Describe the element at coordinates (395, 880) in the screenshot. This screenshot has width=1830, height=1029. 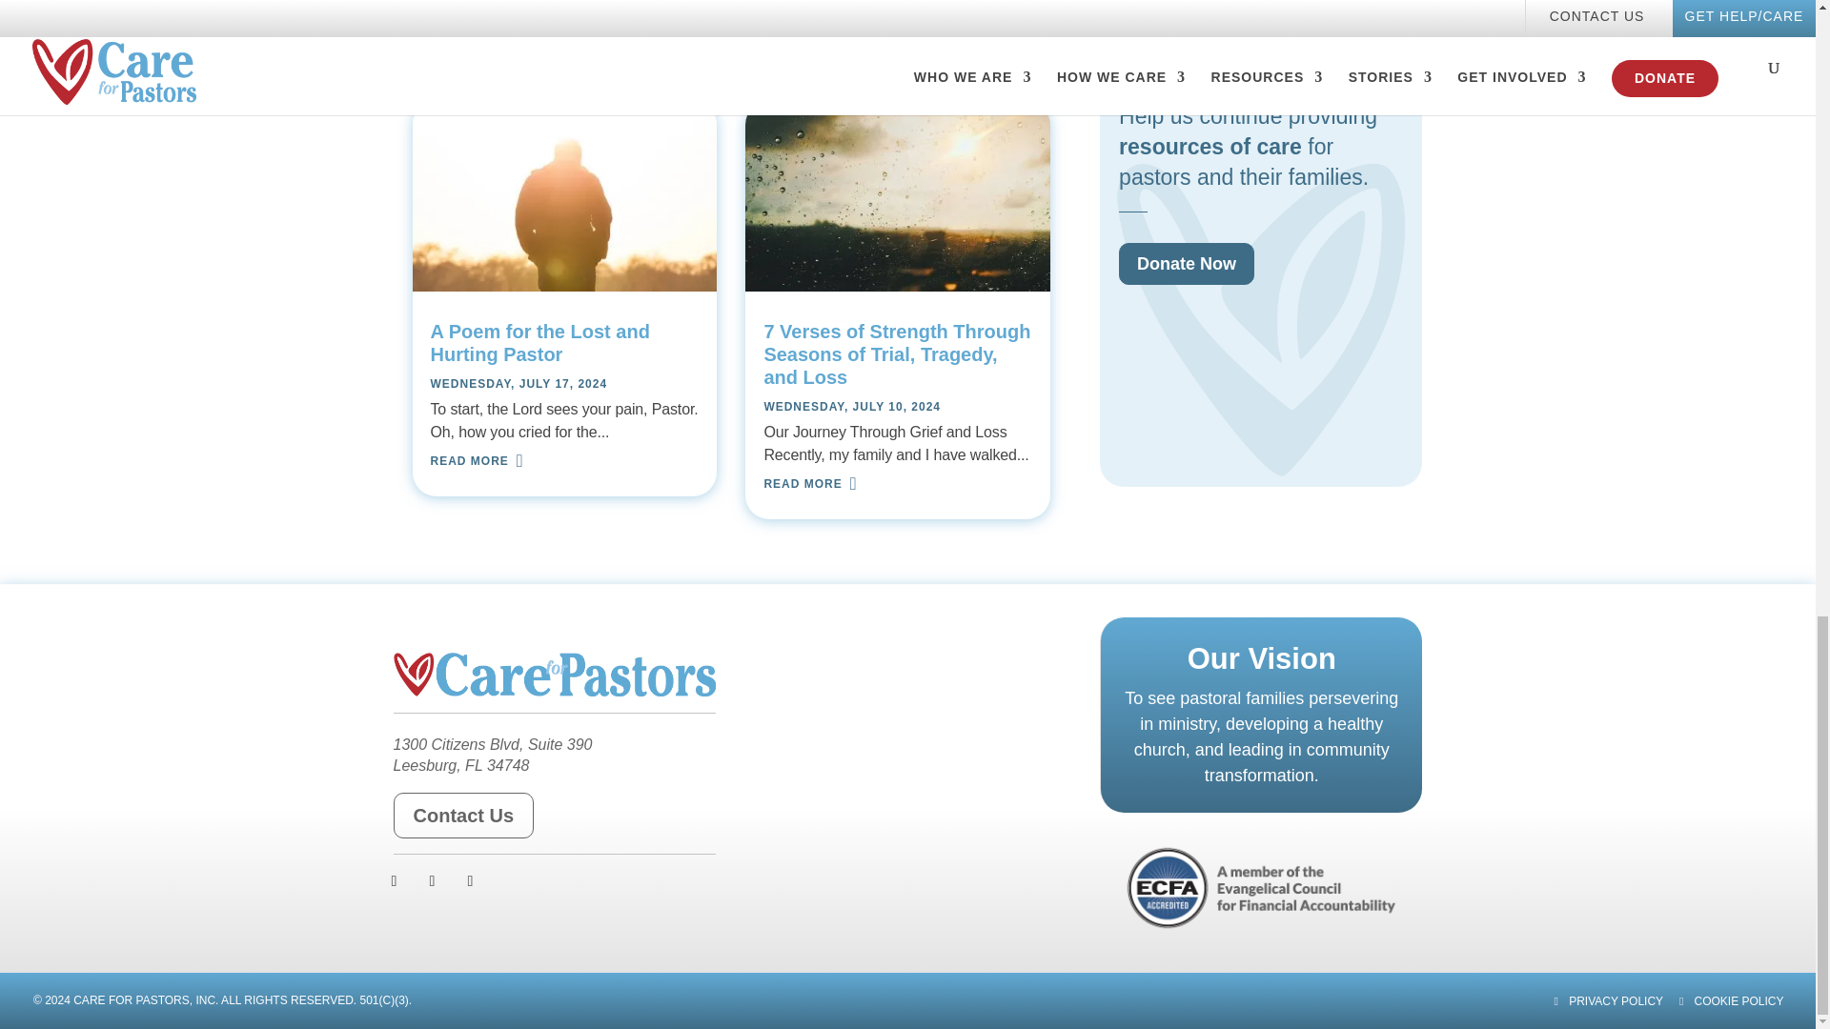
I see `Follow on Facebook` at that location.